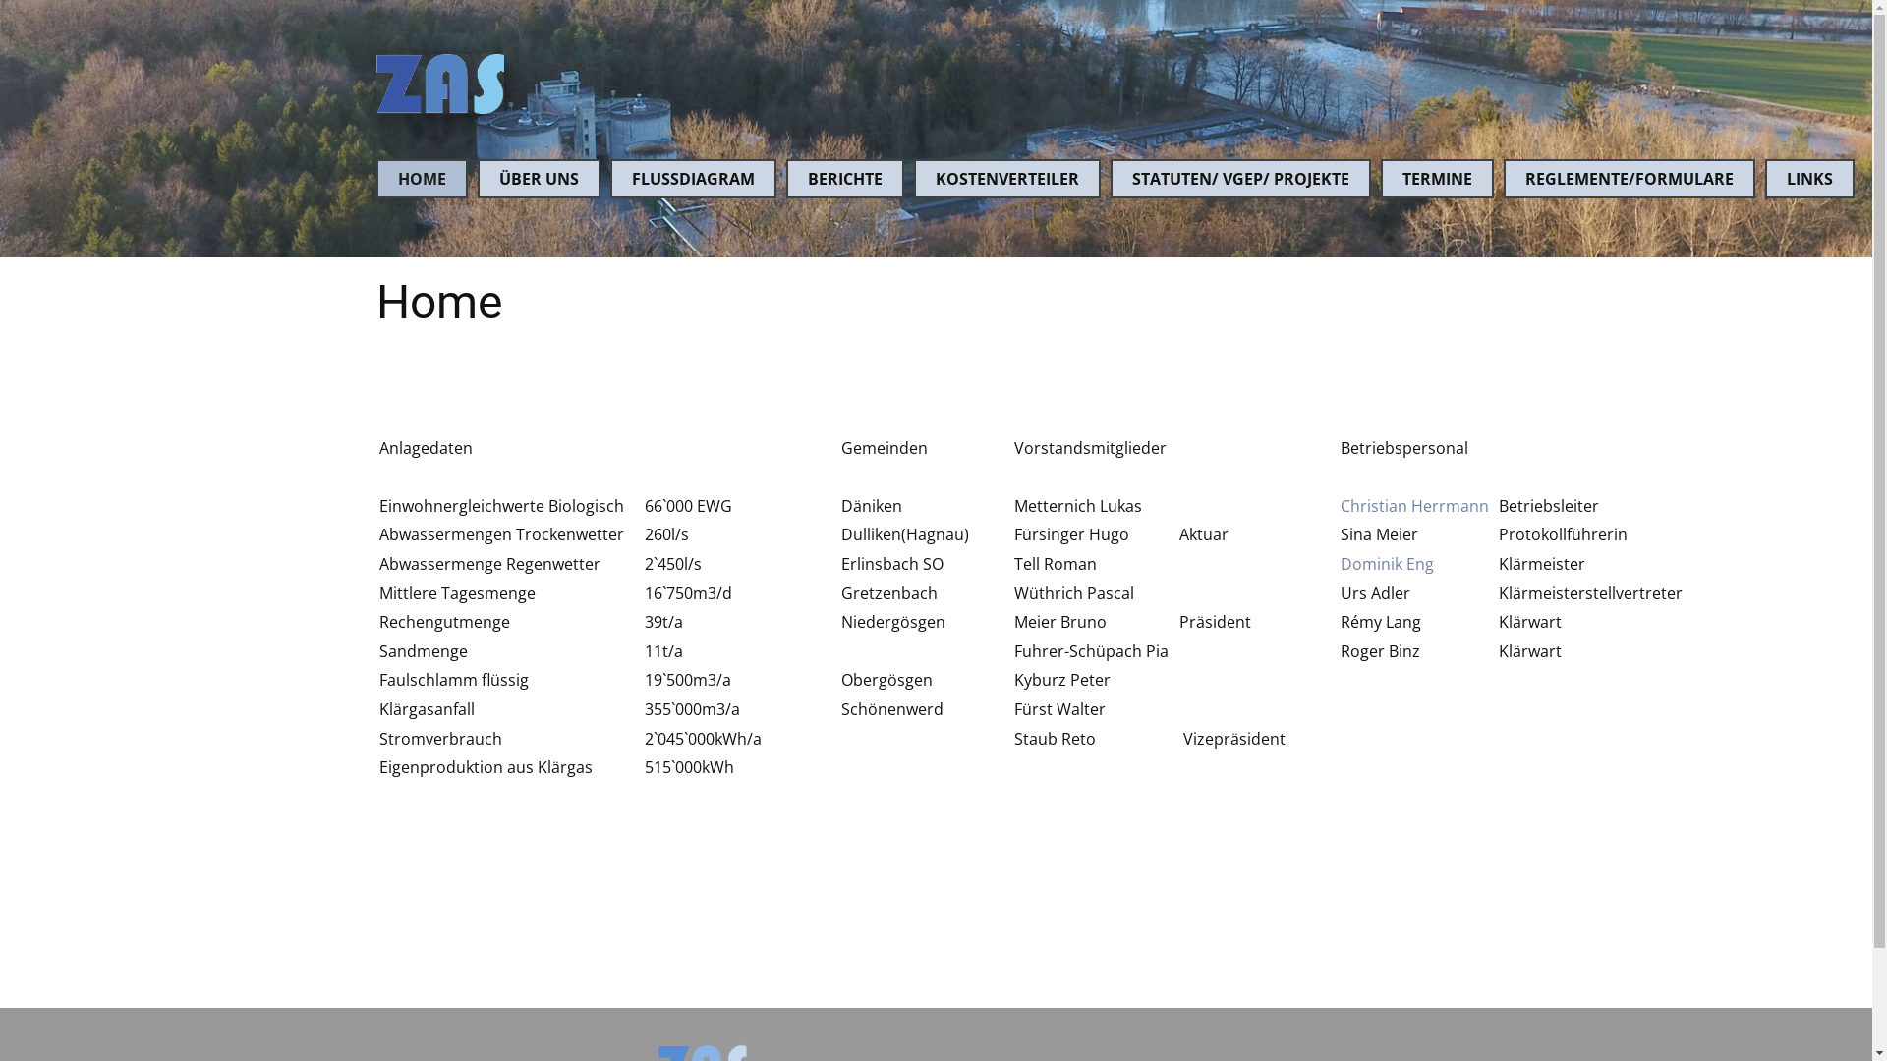 The image size is (1887, 1061). I want to click on LINKS, so click(1810, 179).